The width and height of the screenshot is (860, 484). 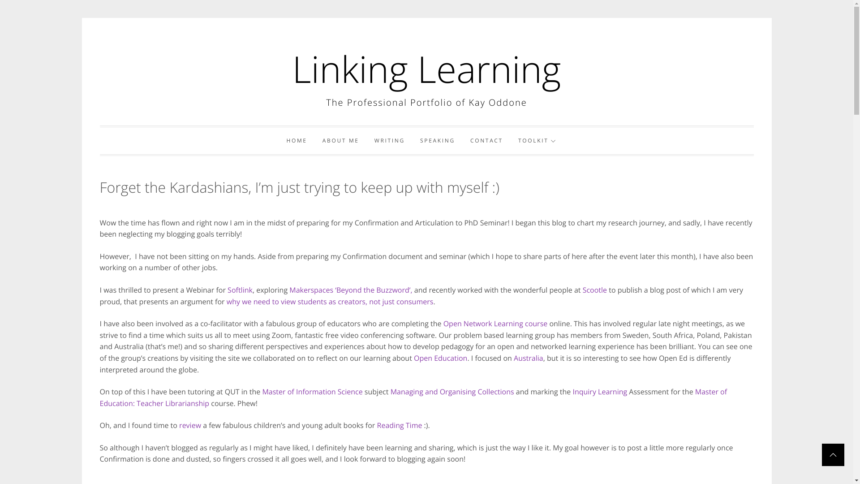 I want to click on Open Network Learning course, so click(x=495, y=324).